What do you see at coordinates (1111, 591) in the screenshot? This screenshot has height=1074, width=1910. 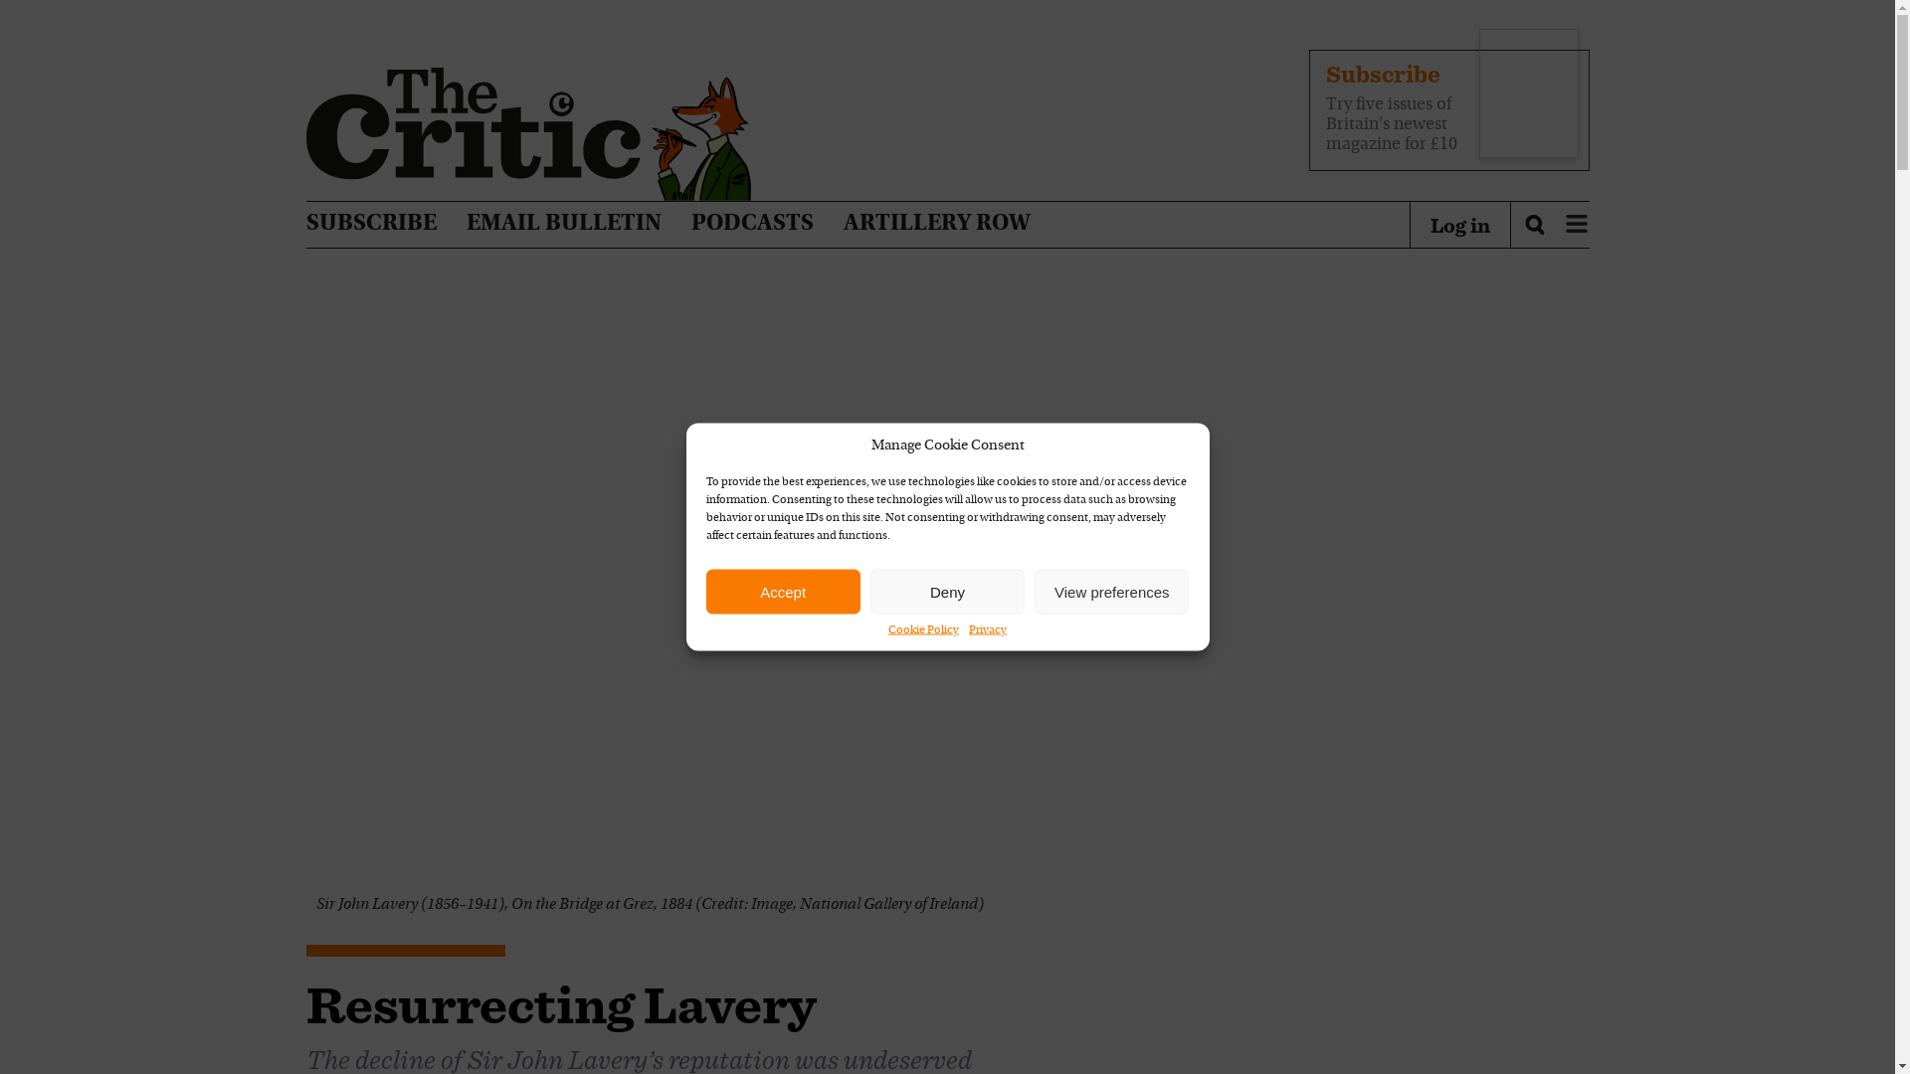 I see `View preferences` at bounding box center [1111, 591].